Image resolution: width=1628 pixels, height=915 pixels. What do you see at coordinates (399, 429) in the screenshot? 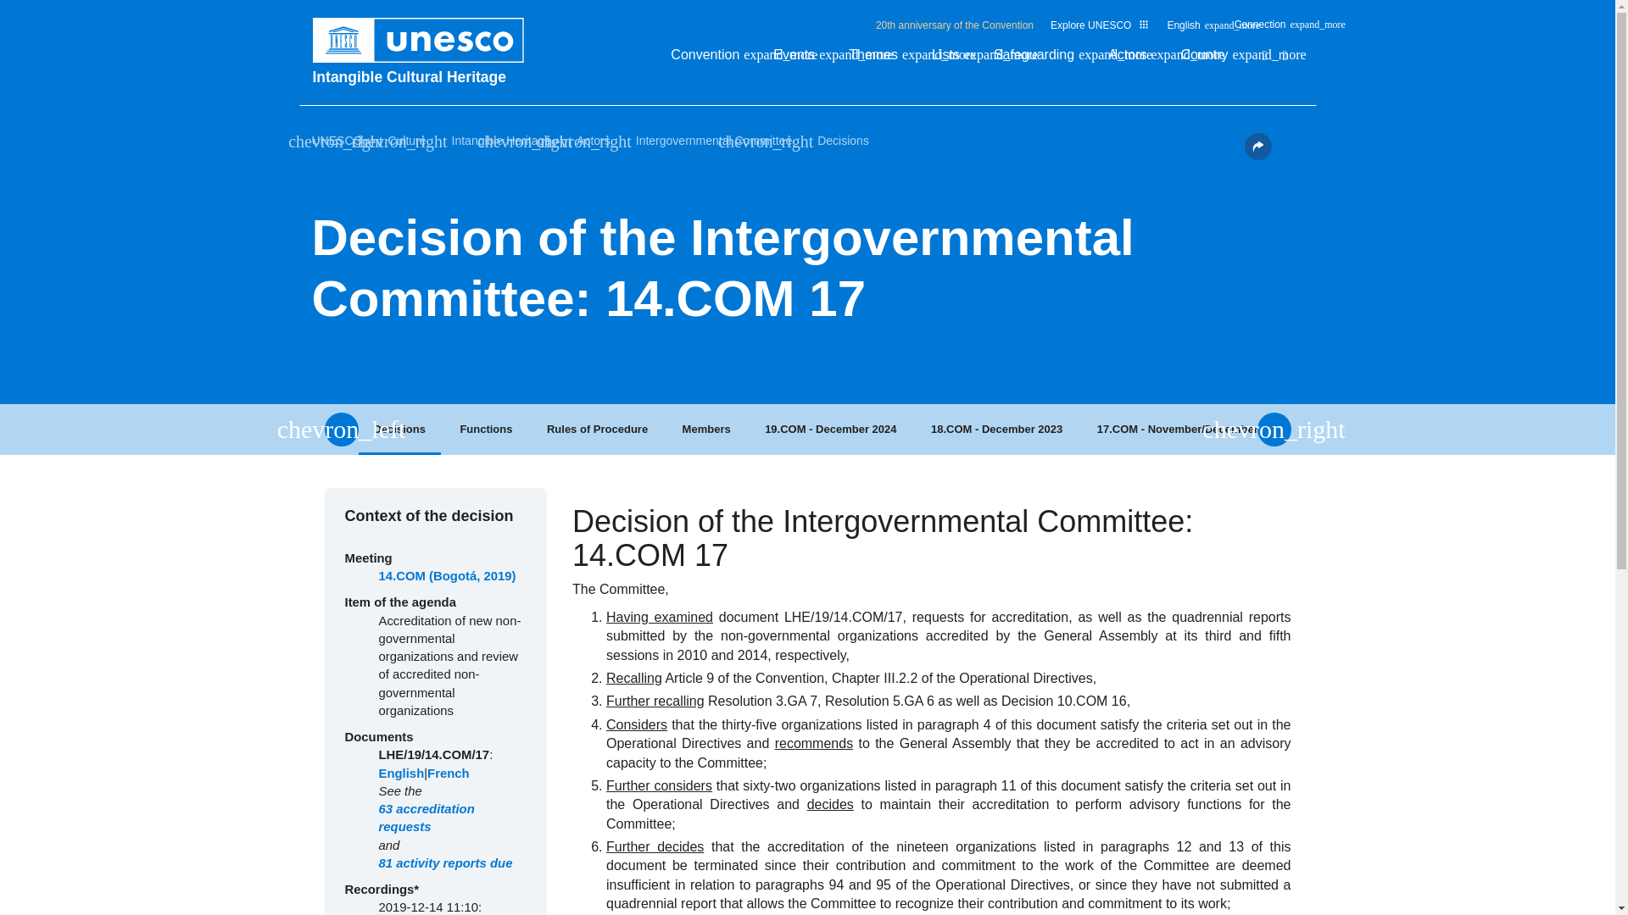
I see `Decisions` at bounding box center [399, 429].